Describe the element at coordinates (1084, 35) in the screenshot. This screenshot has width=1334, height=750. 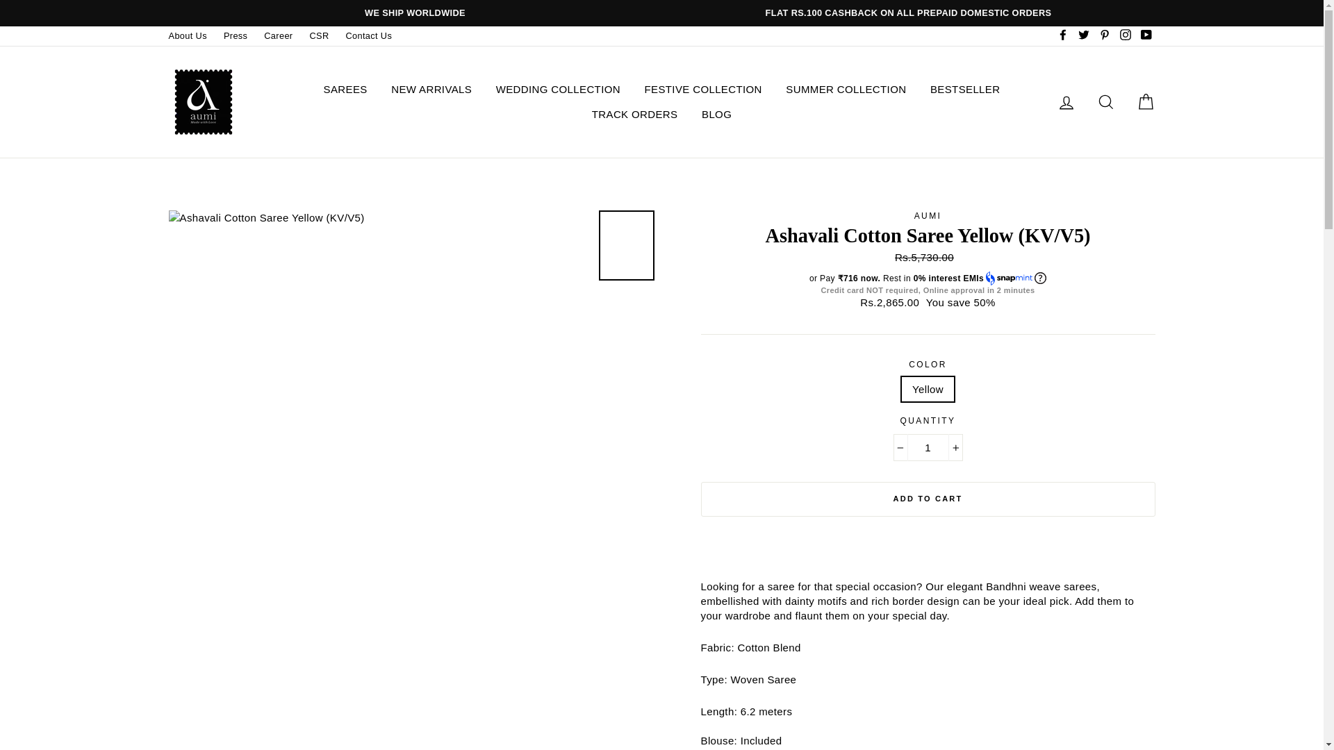
I see `Aura Studio India on Twitter` at that location.